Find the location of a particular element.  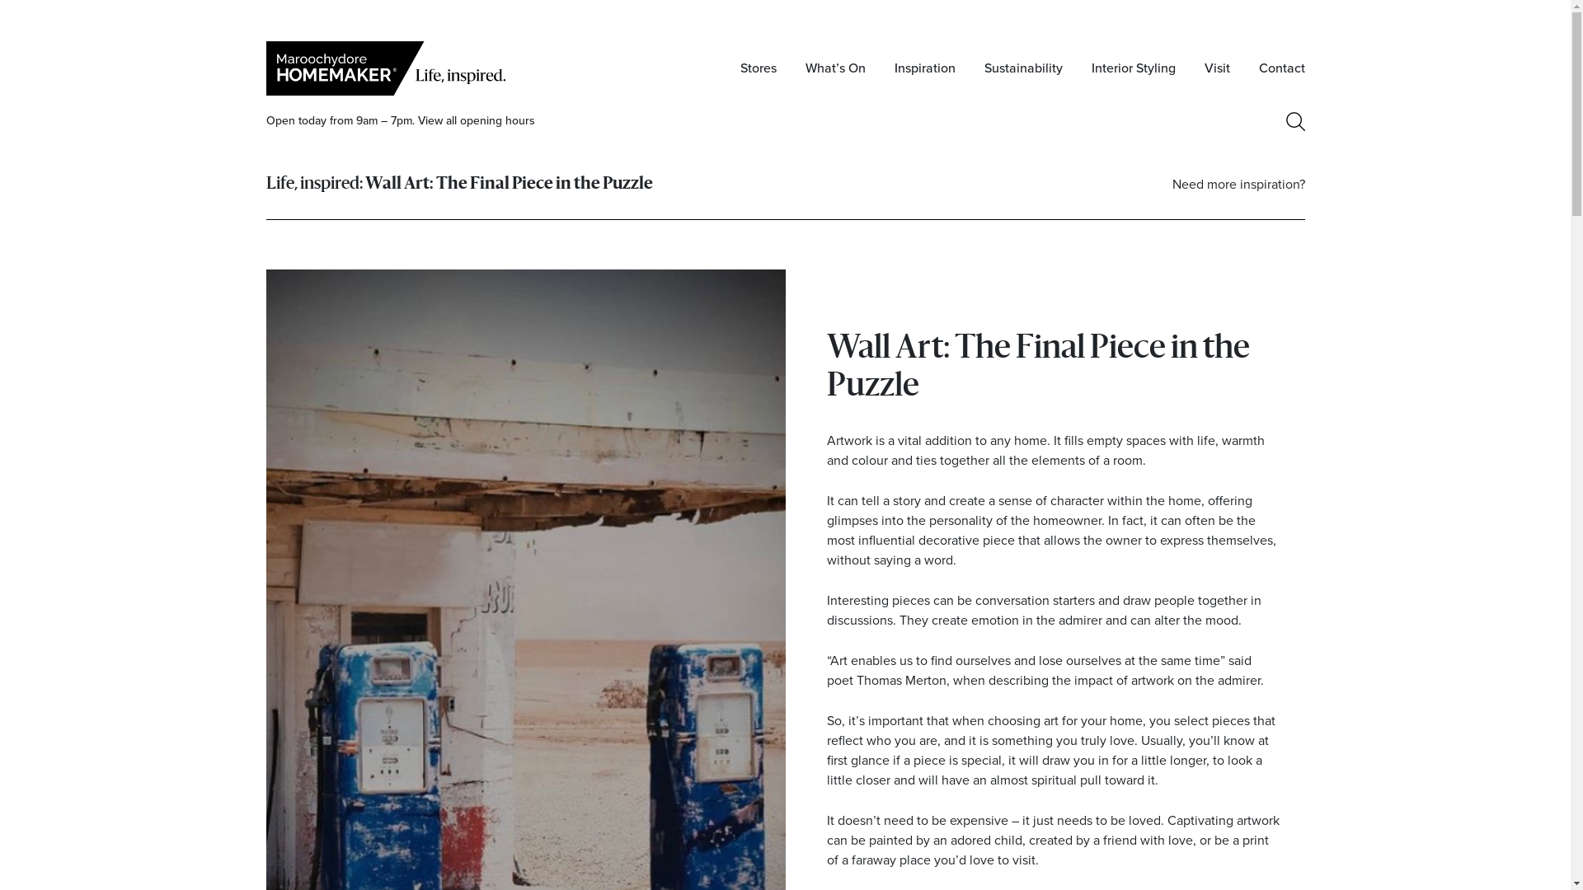

Visit is located at coordinates (1217, 68).